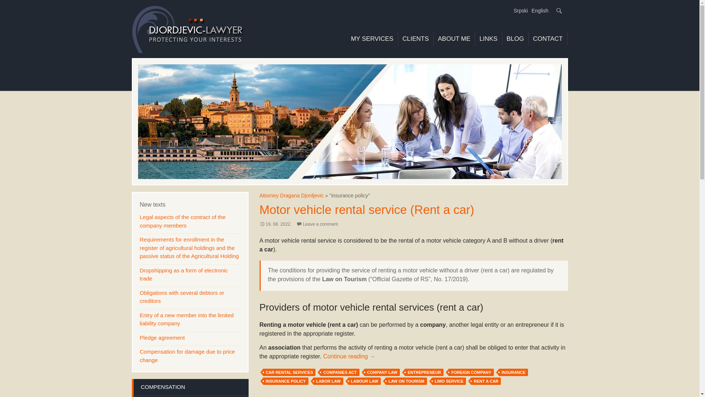 Image resolution: width=705 pixels, height=397 pixels. Describe the element at coordinates (485, 381) in the screenshot. I see `RENT A CAR` at that location.